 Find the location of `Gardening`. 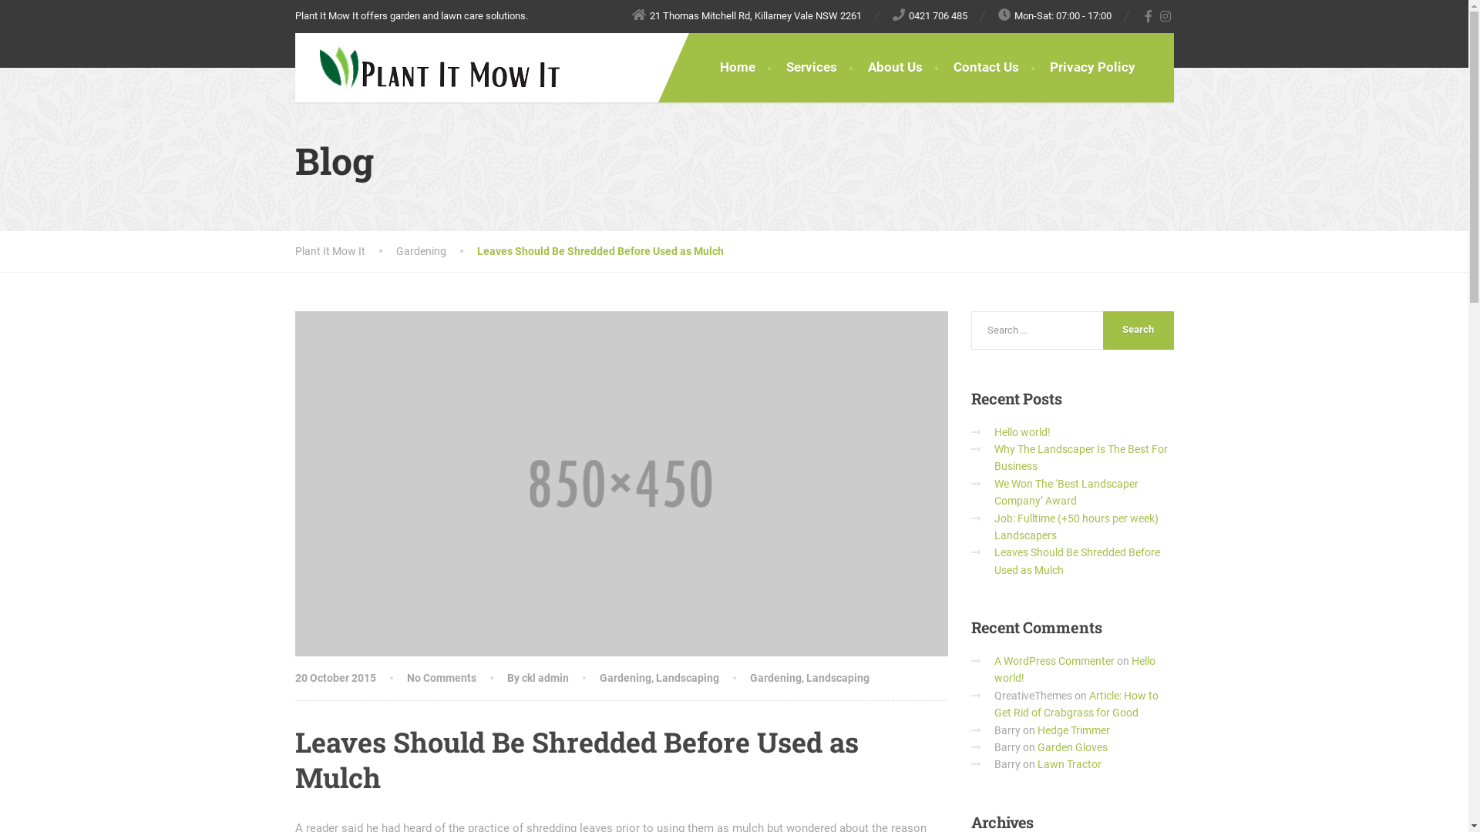

Gardening is located at coordinates (626, 678).